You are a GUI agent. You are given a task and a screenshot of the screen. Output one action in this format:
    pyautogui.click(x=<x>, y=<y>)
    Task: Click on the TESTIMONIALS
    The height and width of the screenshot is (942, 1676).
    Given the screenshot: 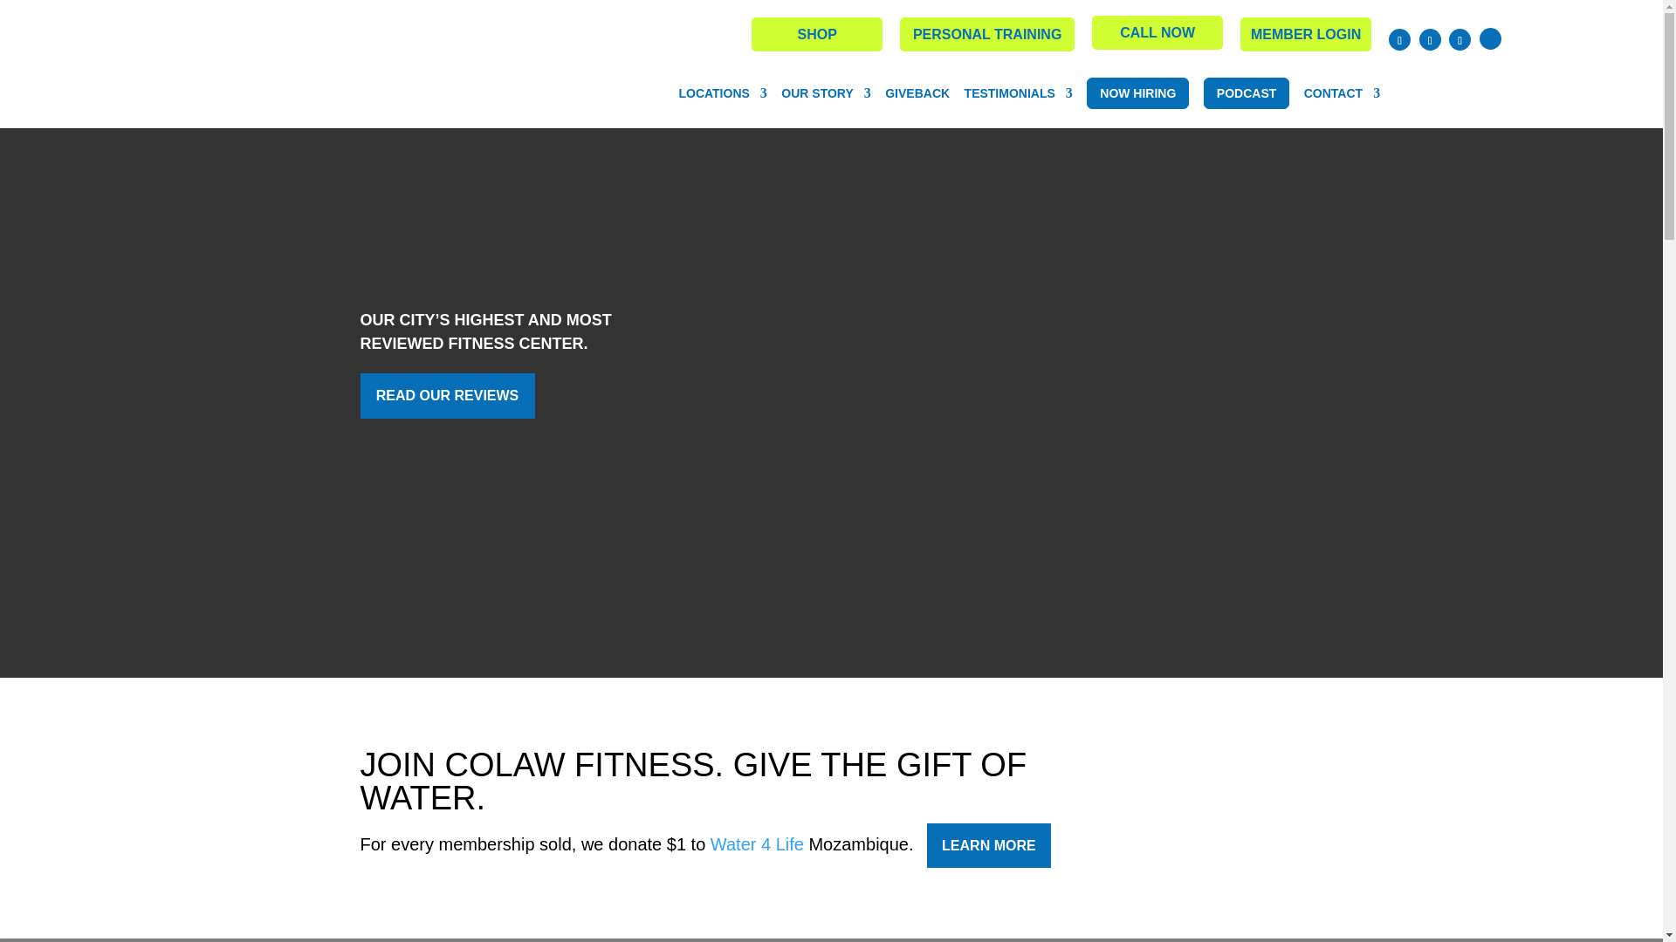 What is the action you would take?
    pyautogui.click(x=1018, y=93)
    